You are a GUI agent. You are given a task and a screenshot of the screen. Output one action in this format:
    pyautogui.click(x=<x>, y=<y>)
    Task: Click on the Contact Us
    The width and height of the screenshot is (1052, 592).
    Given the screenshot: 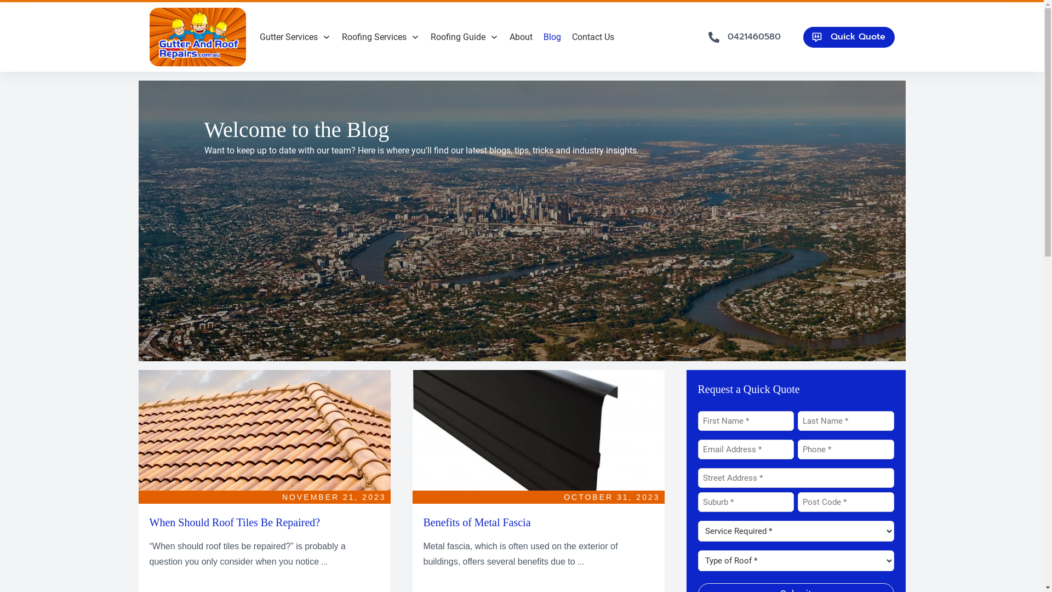 What is the action you would take?
    pyautogui.click(x=593, y=37)
    